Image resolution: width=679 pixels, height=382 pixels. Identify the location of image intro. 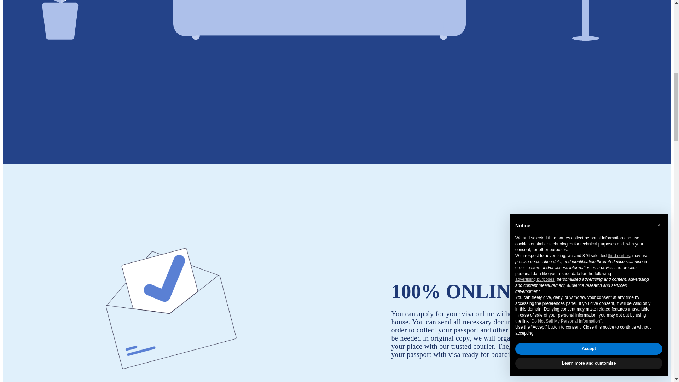
(331, 20).